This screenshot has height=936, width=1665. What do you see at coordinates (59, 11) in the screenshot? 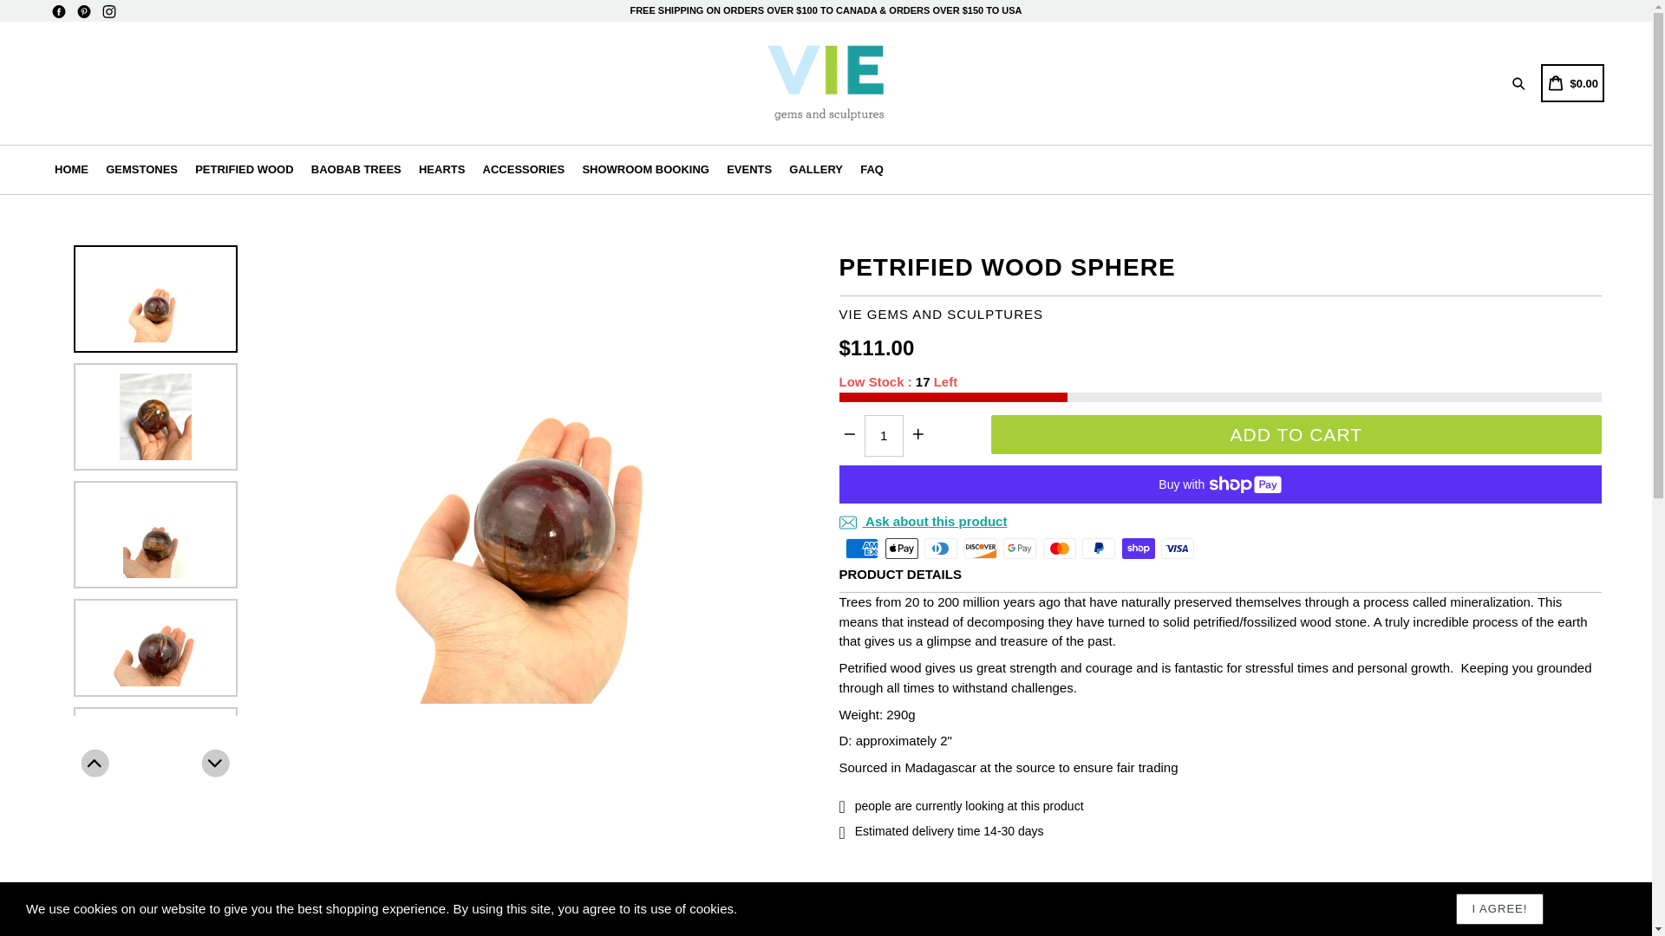
I see `Facebook` at bounding box center [59, 11].